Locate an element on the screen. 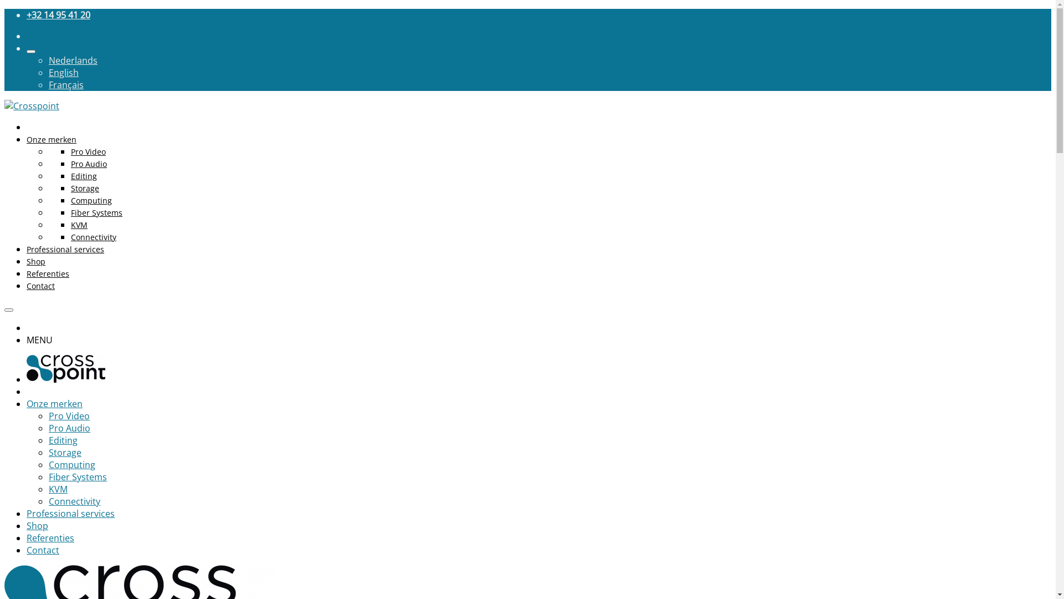  Professional services is located at coordinates (71, 514).